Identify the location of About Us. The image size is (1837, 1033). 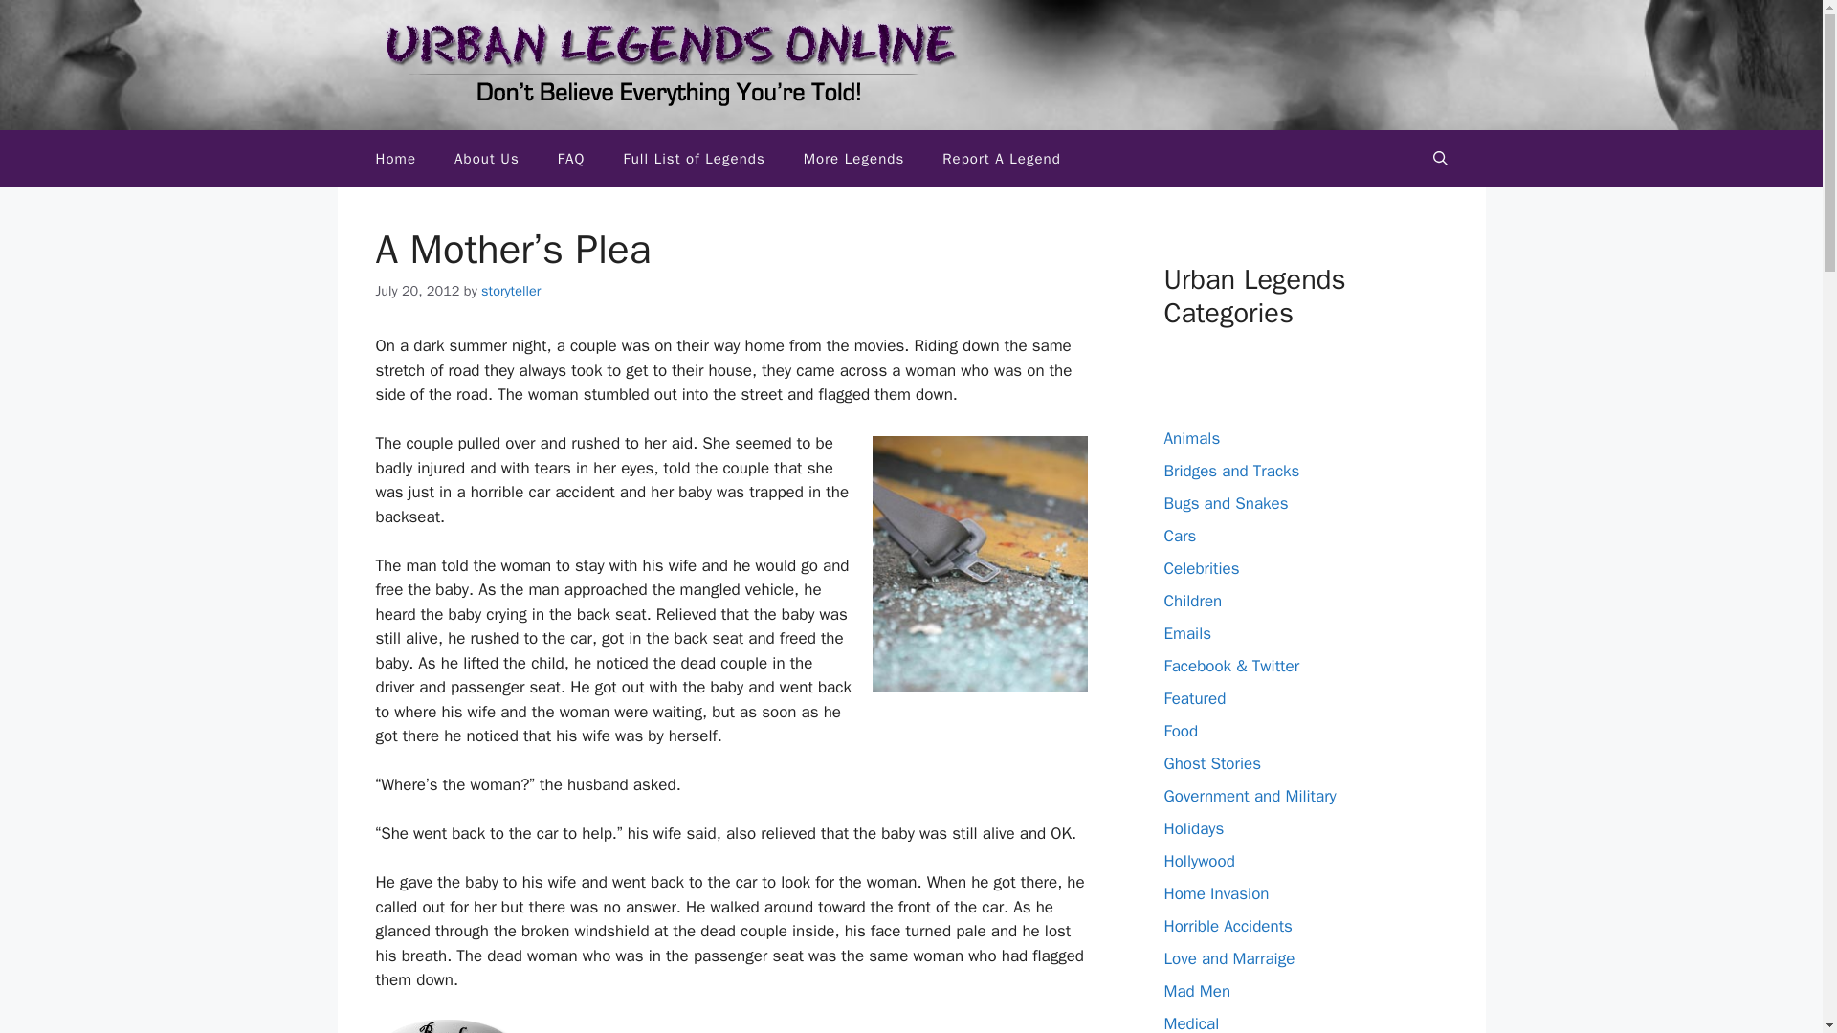
(486, 159).